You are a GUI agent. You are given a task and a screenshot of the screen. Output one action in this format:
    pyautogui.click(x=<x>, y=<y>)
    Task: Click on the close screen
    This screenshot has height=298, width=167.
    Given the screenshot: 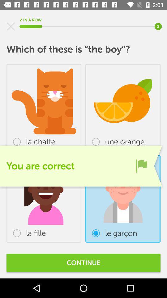 What is the action you would take?
    pyautogui.click(x=11, y=26)
    